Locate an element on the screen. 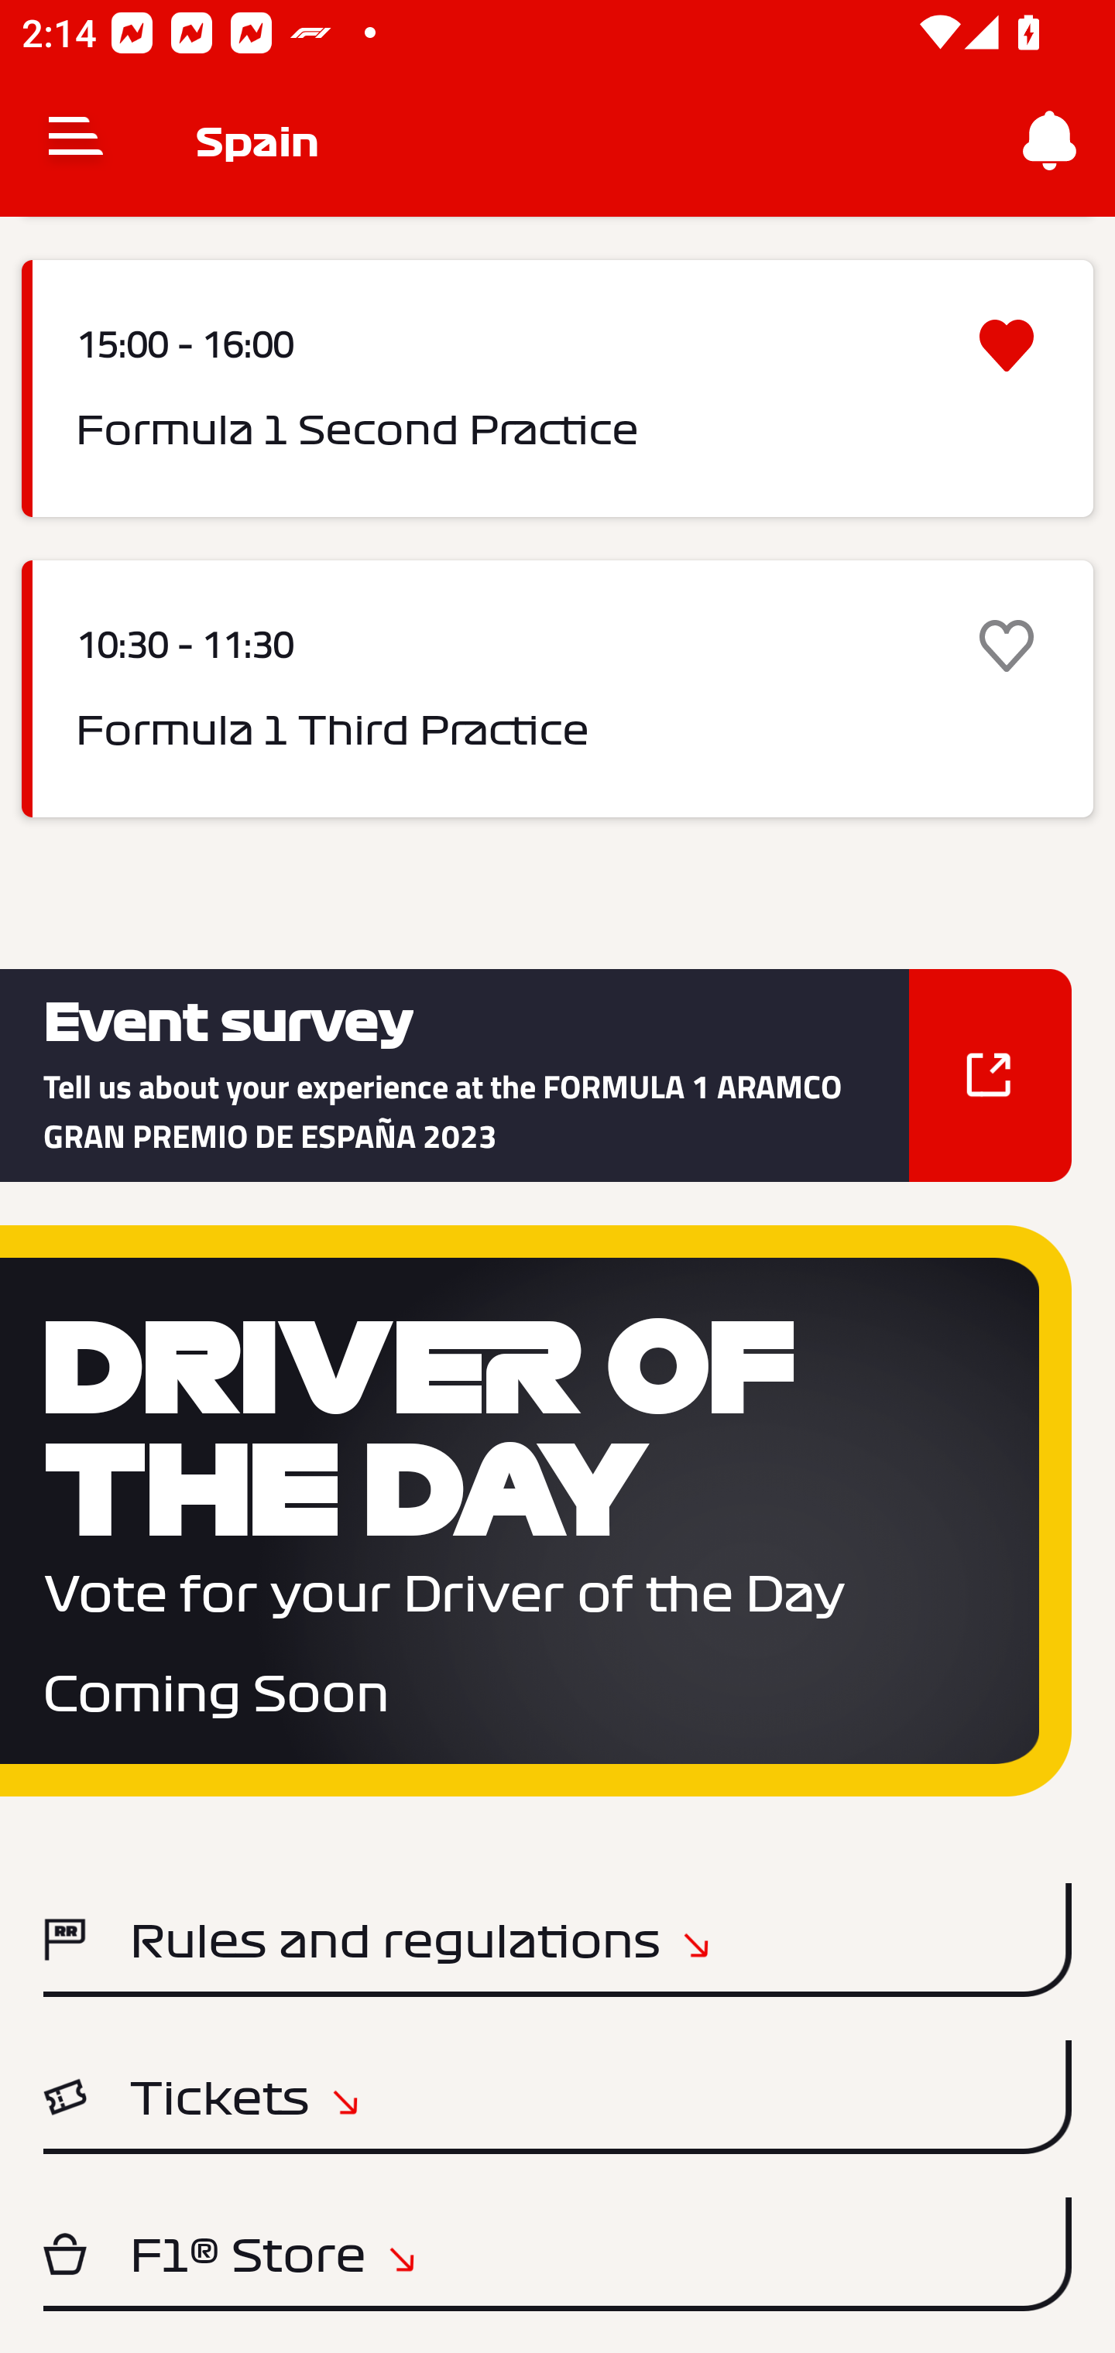  Tickets is located at coordinates (557, 2096).